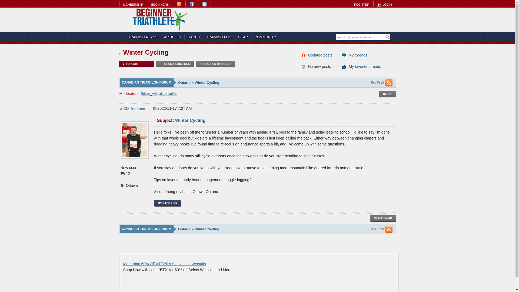 Image resolution: width=519 pixels, height=292 pixels. What do you see at coordinates (172, 37) in the screenshot?
I see `ARTICLES` at bounding box center [172, 37].